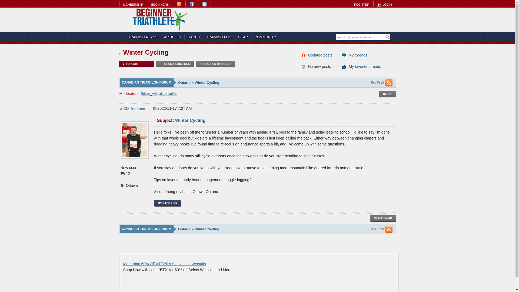 Image resolution: width=519 pixels, height=292 pixels. What do you see at coordinates (172, 37) in the screenshot?
I see `ARTICLES` at bounding box center [172, 37].